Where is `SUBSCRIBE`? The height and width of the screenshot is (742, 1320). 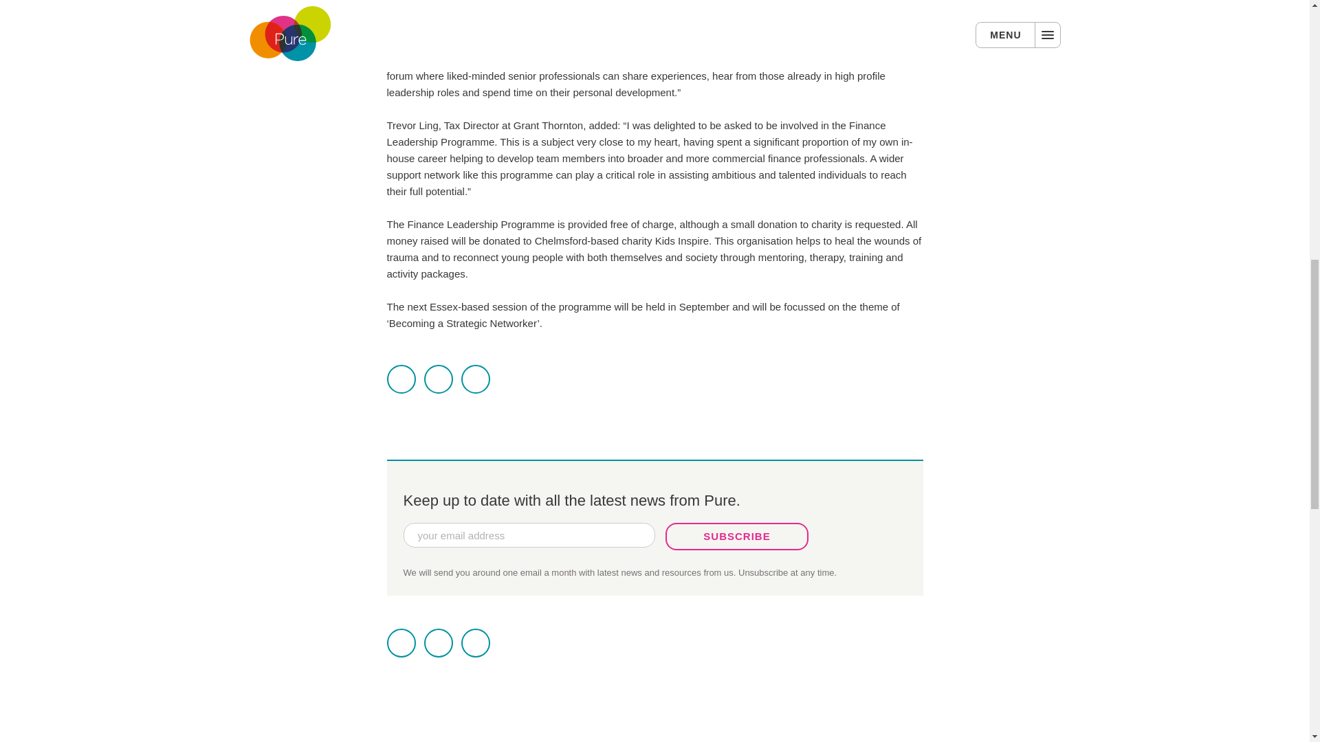
SUBSCRIBE is located at coordinates (737, 537).